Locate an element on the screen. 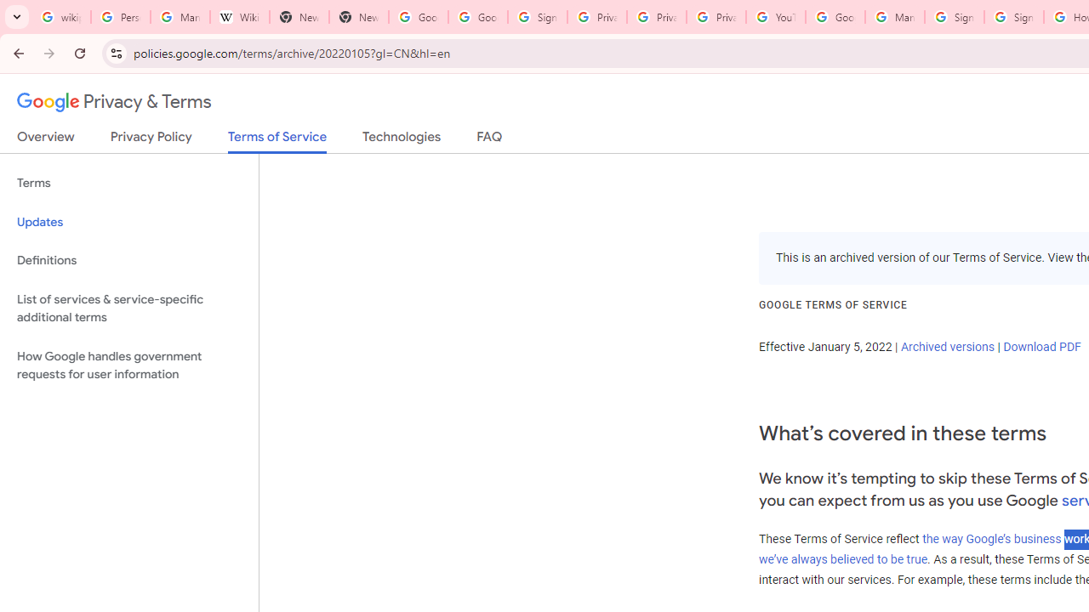  Google Account Help is located at coordinates (835, 17).